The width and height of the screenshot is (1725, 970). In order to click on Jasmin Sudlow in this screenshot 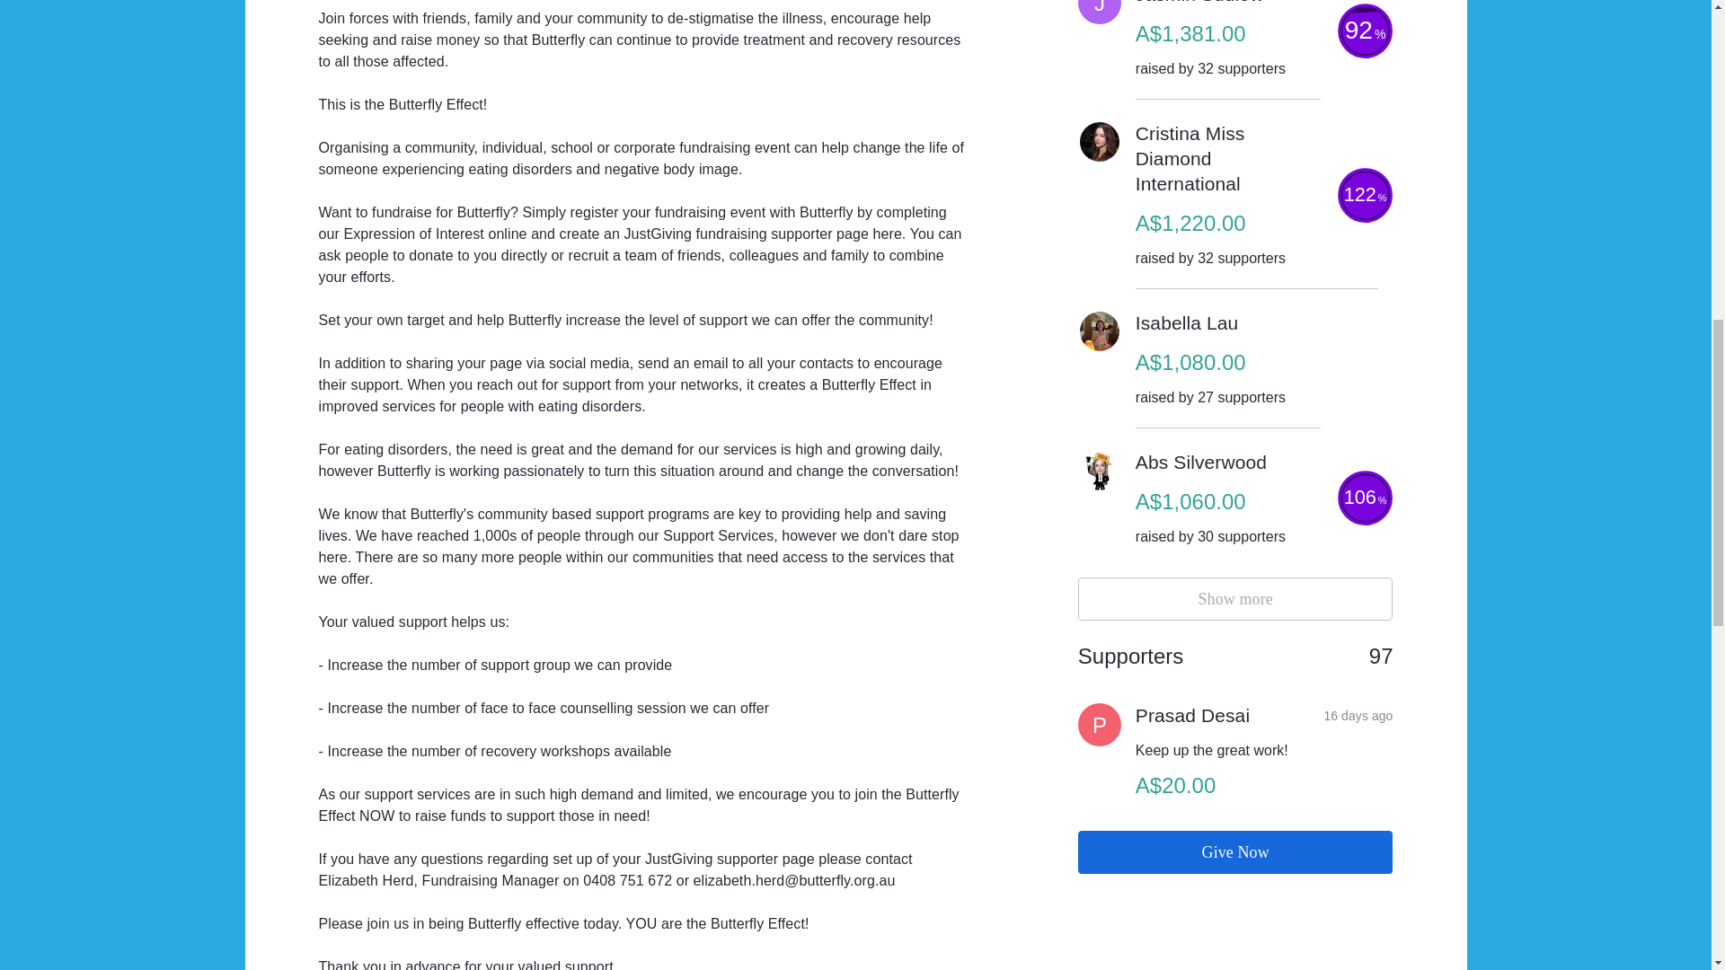, I will do `click(1186, 322)`.